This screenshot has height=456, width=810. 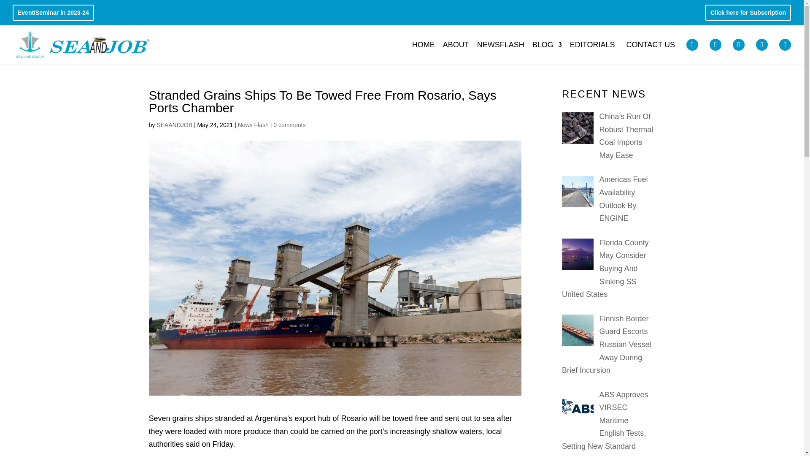 What do you see at coordinates (623, 198) in the screenshot?
I see `Americas Fuel Availability Outlook By ENGINE` at bounding box center [623, 198].